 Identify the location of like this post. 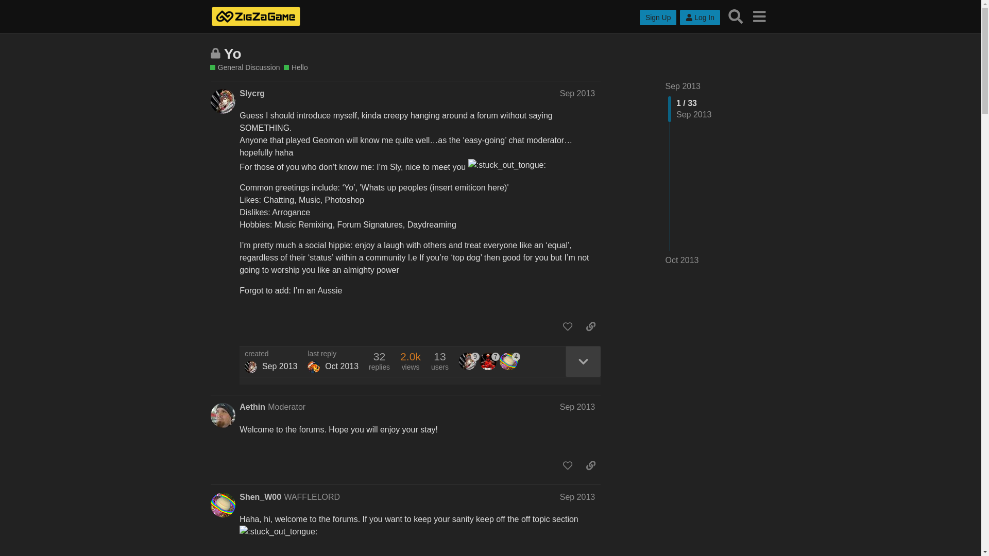
(568, 326).